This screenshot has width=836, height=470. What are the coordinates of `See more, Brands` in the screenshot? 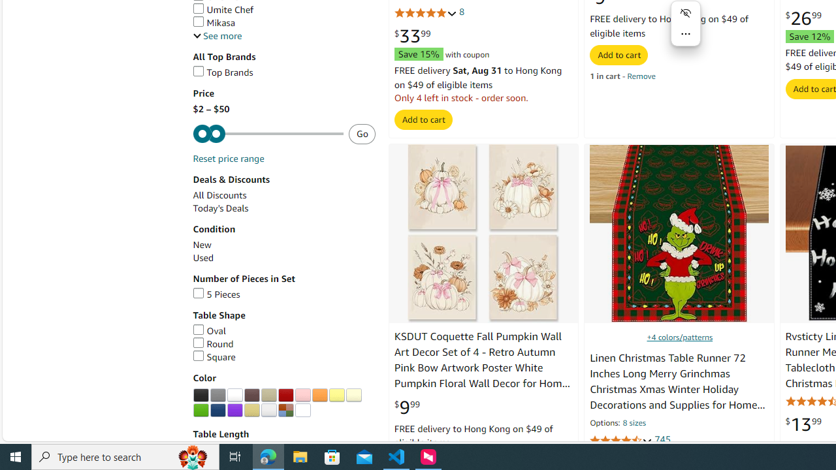 It's located at (217, 36).